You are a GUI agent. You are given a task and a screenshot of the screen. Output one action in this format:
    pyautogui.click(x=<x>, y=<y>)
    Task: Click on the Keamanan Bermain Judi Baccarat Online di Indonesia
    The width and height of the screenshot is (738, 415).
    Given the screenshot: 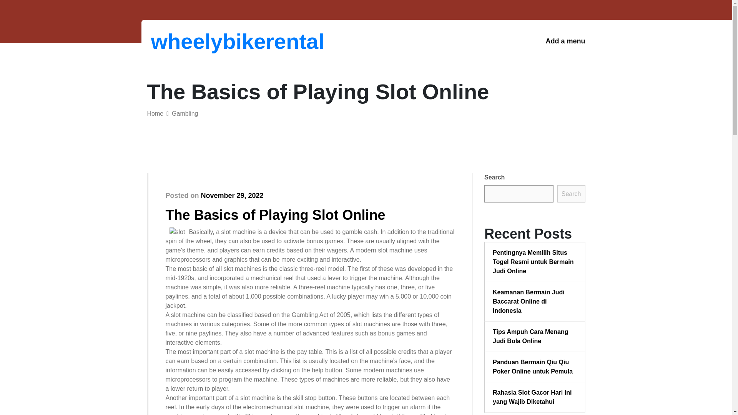 What is the action you would take?
    pyautogui.click(x=535, y=301)
    